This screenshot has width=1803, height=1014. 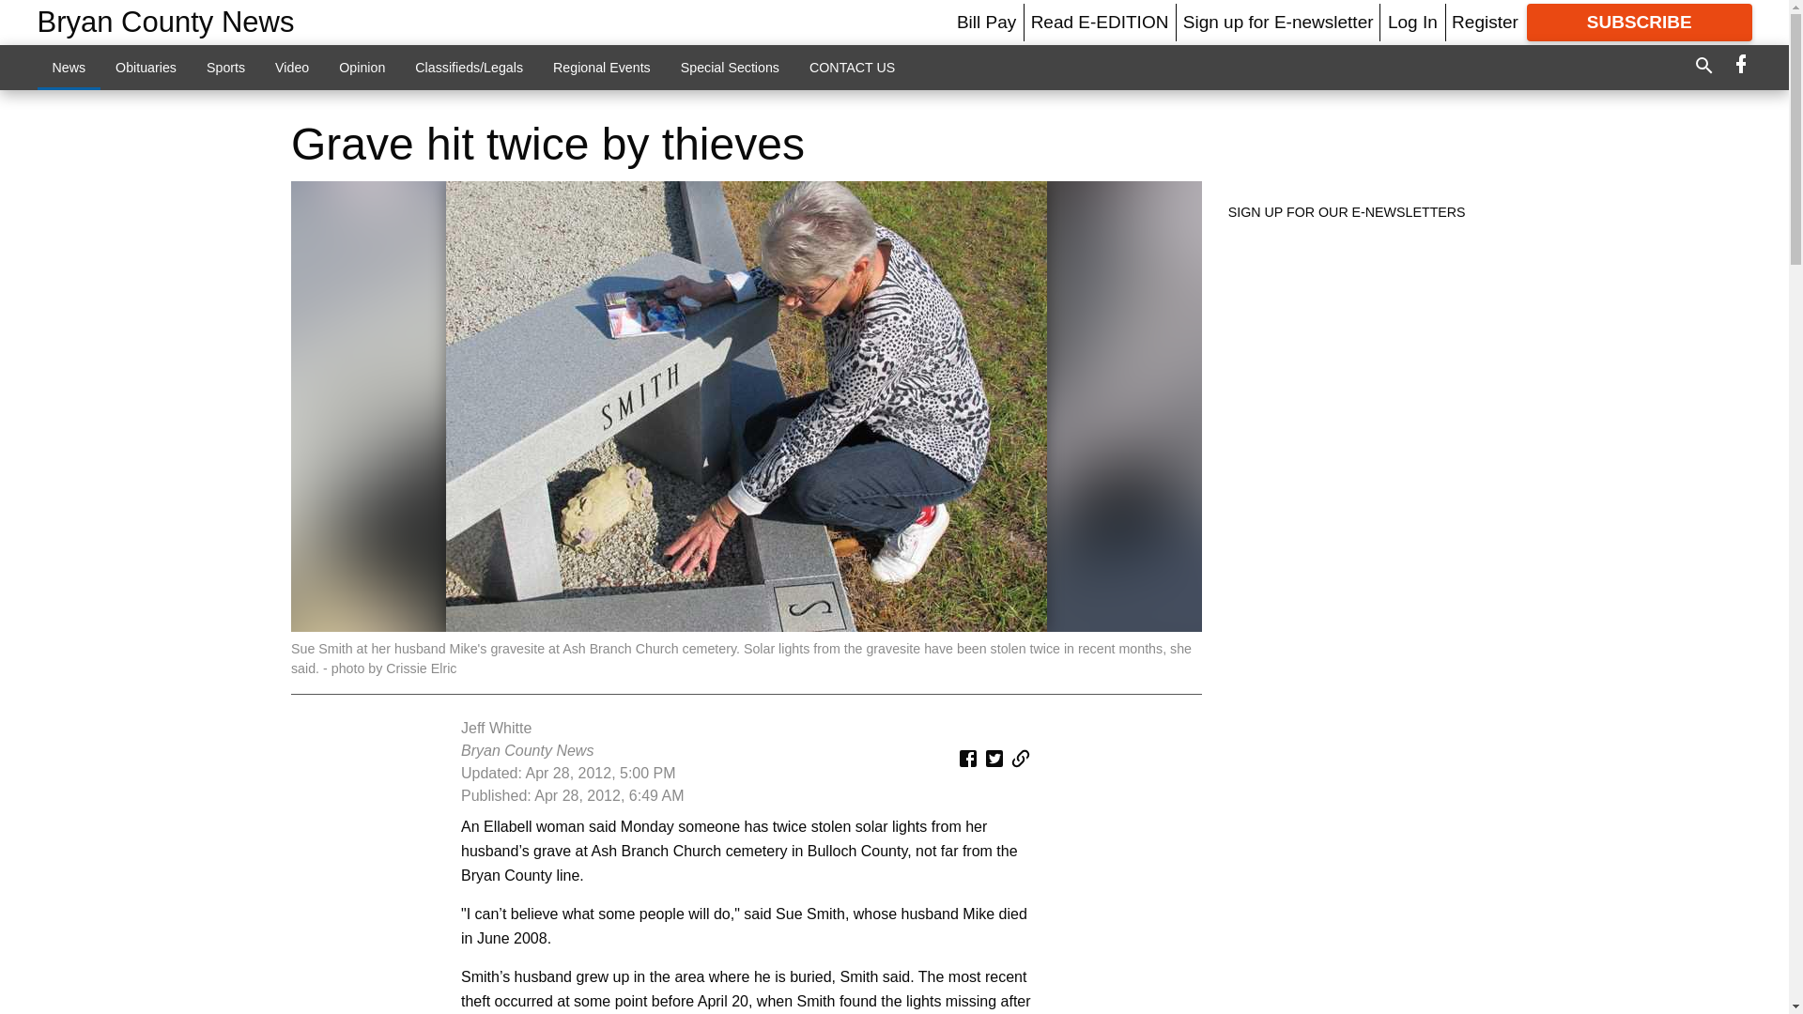 What do you see at coordinates (291, 67) in the screenshot?
I see `Video` at bounding box center [291, 67].